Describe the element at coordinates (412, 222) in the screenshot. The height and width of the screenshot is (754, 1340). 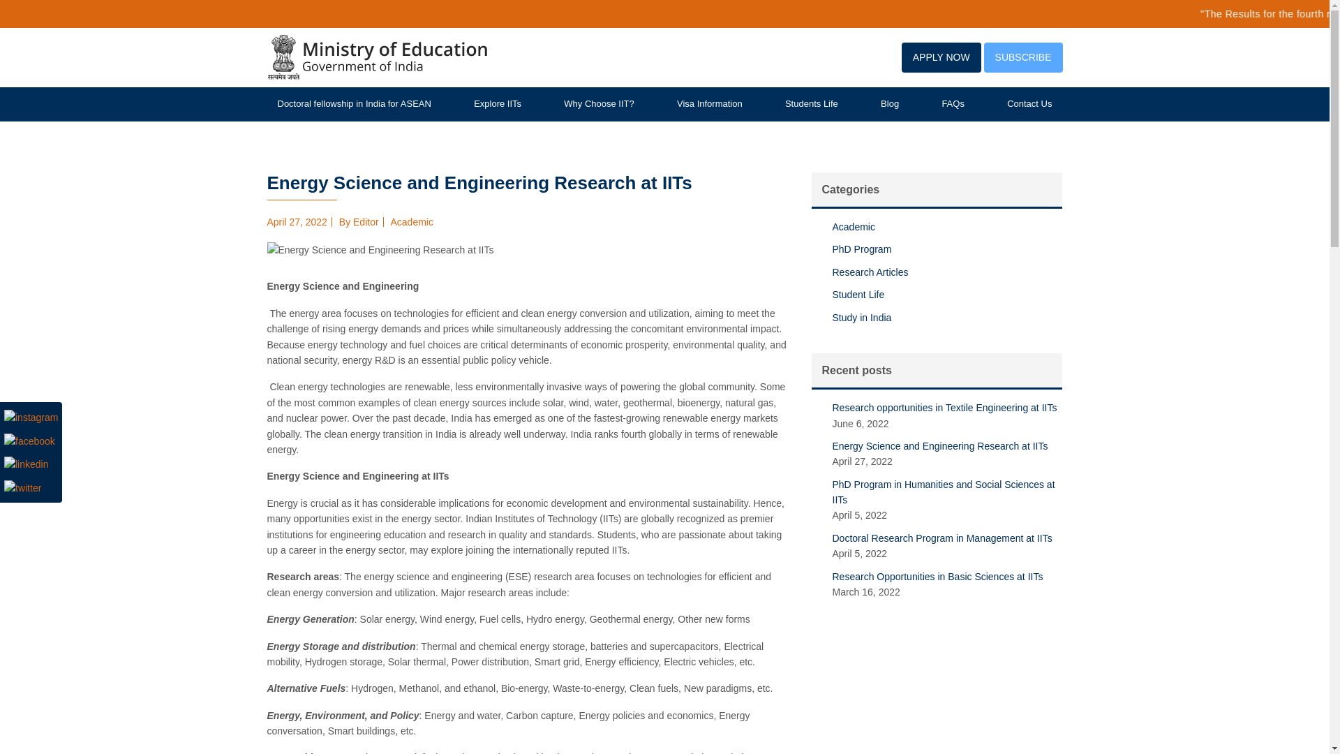
I see `Academic` at that location.